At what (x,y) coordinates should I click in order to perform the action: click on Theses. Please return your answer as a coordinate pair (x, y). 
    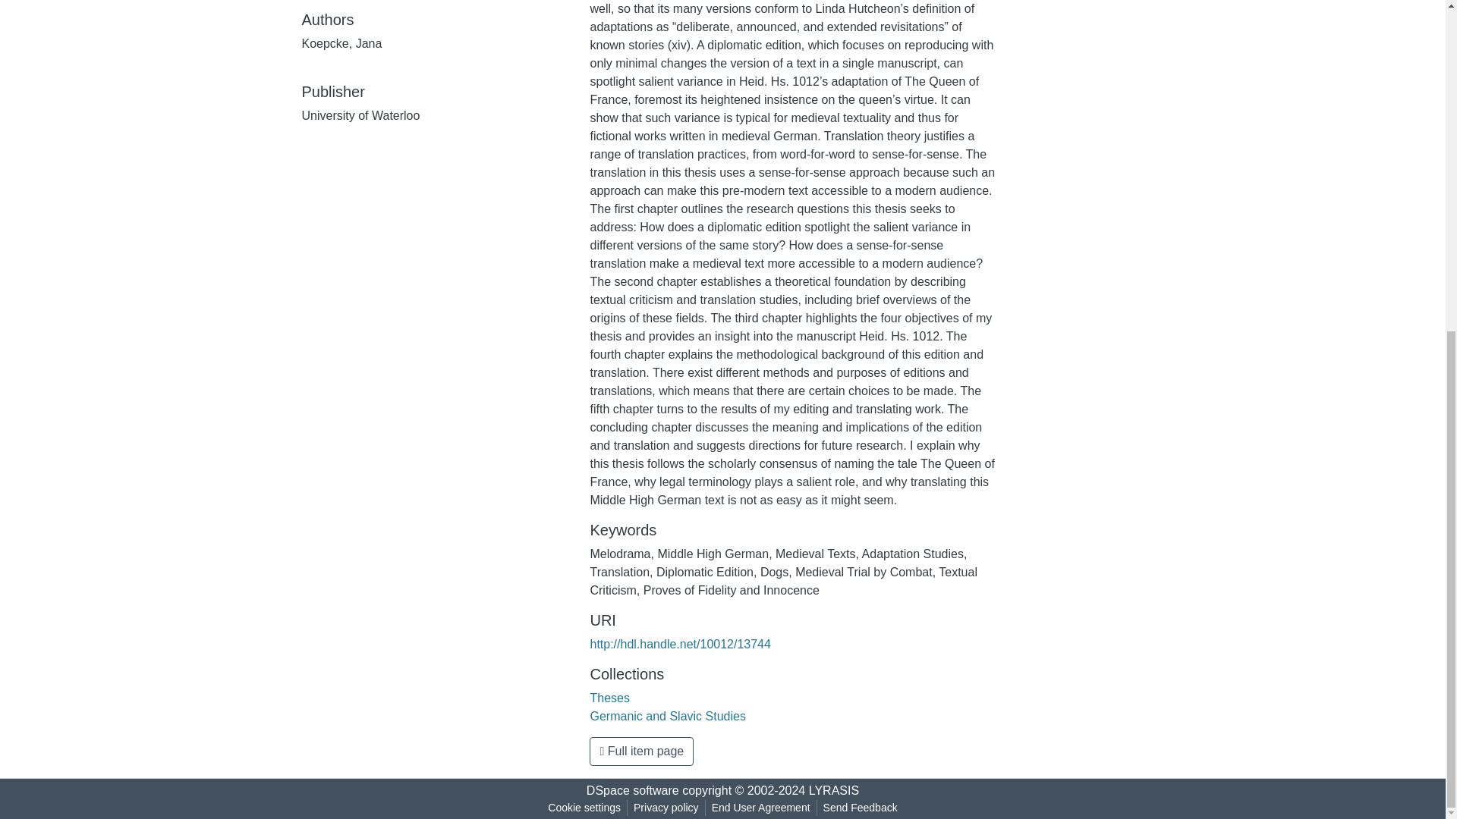
    Looking at the image, I should click on (609, 698).